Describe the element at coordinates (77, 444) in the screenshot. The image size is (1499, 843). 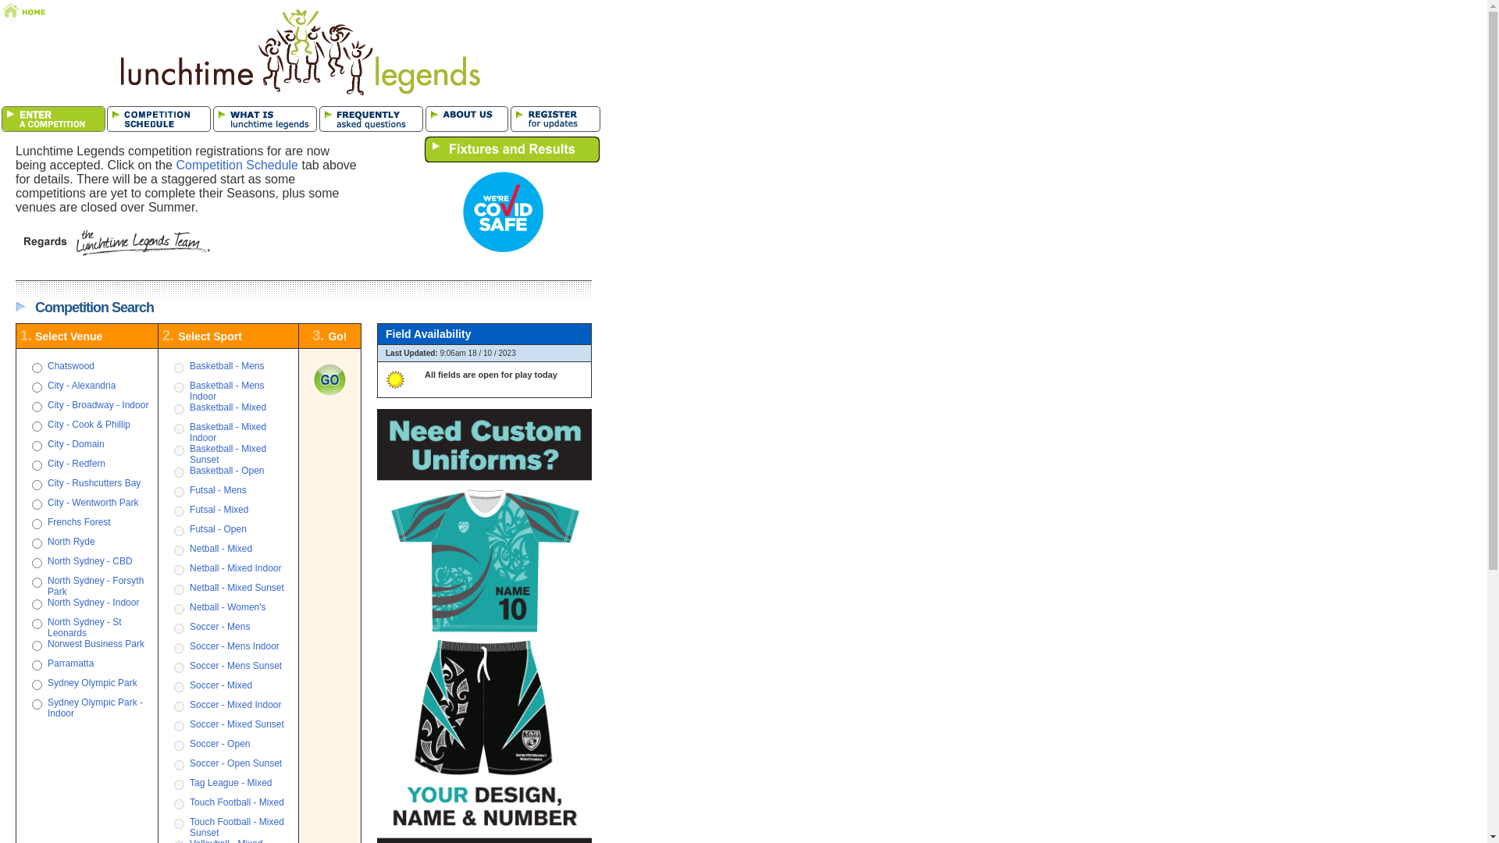
I see `City - Domain` at that location.